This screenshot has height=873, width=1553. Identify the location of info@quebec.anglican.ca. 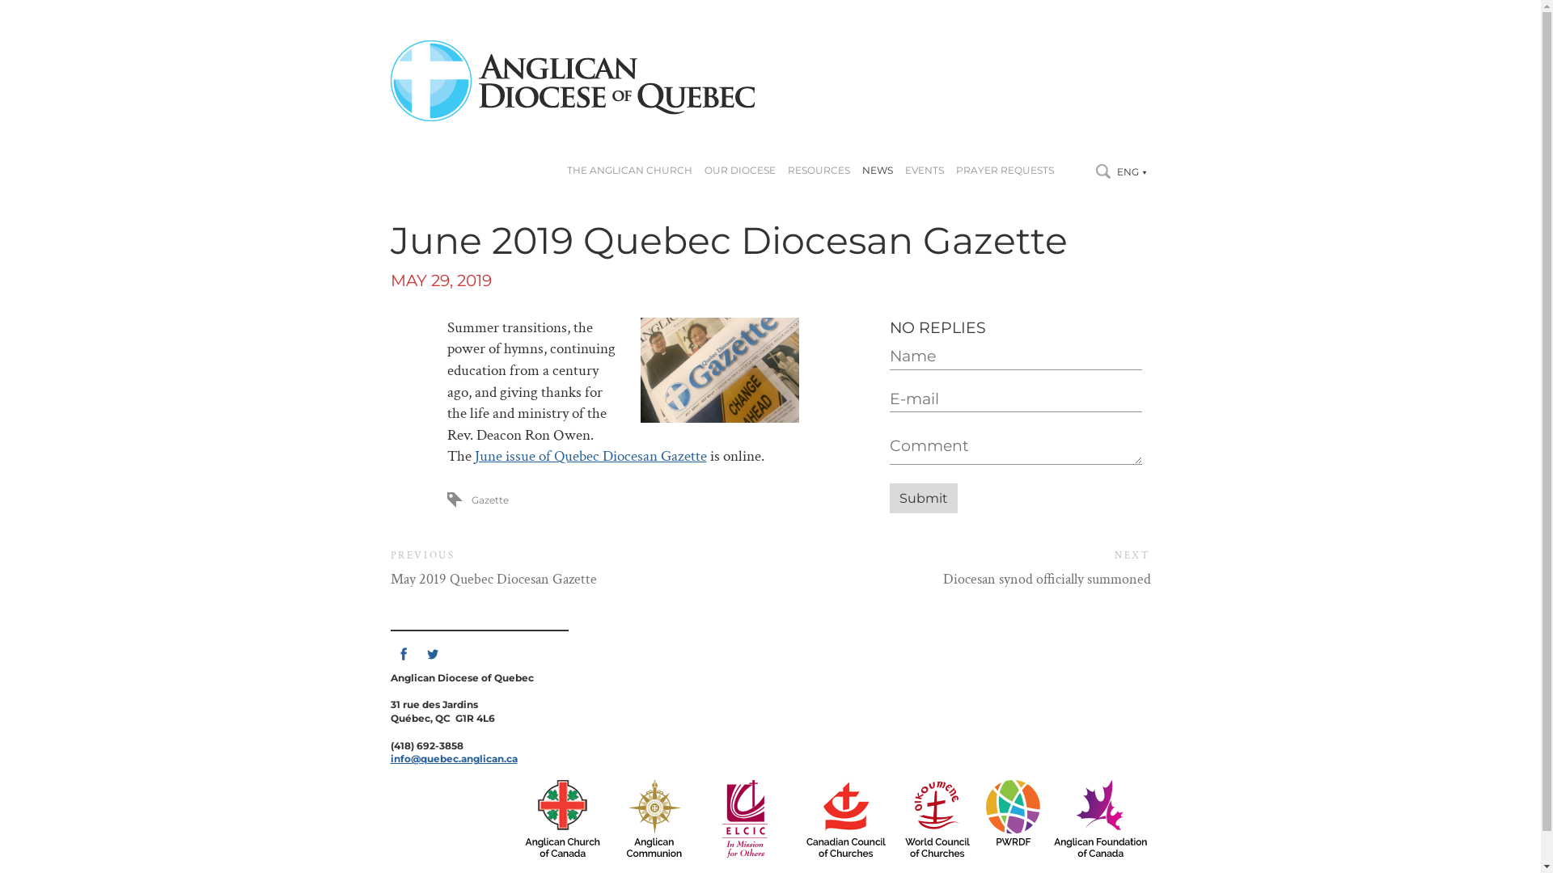
(453, 758).